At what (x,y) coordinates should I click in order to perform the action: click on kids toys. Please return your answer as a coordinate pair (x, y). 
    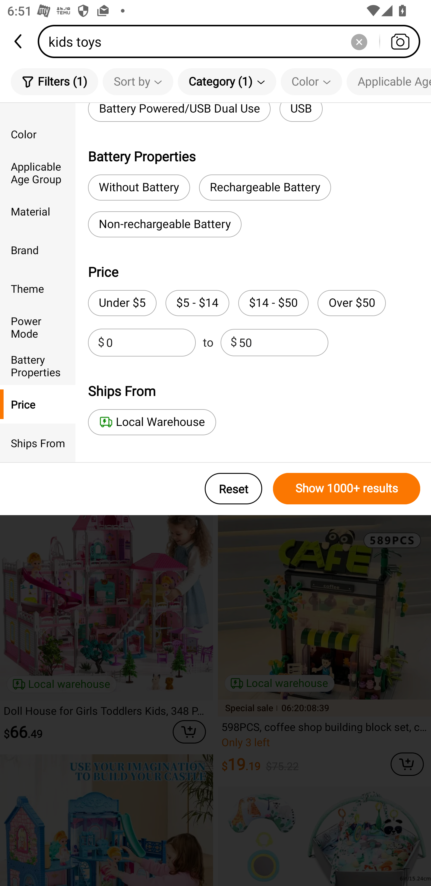
    Looking at the image, I should click on (232, 41).